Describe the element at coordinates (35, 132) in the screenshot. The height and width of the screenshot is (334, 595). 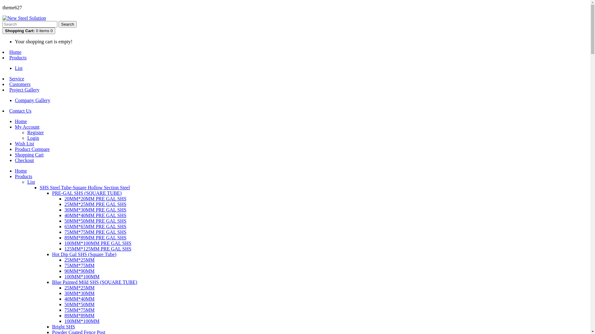
I see `Register` at that location.